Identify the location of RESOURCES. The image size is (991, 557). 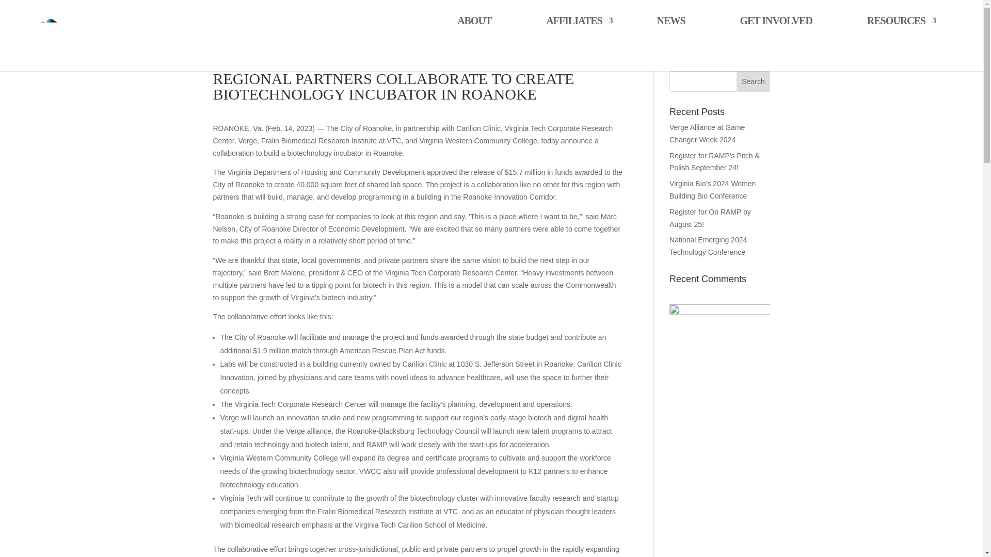
(896, 44).